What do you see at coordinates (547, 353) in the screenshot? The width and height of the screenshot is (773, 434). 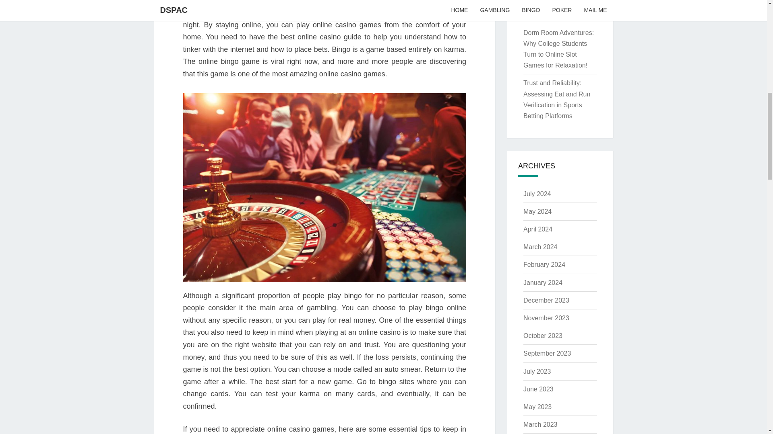 I see `September 2023` at bounding box center [547, 353].